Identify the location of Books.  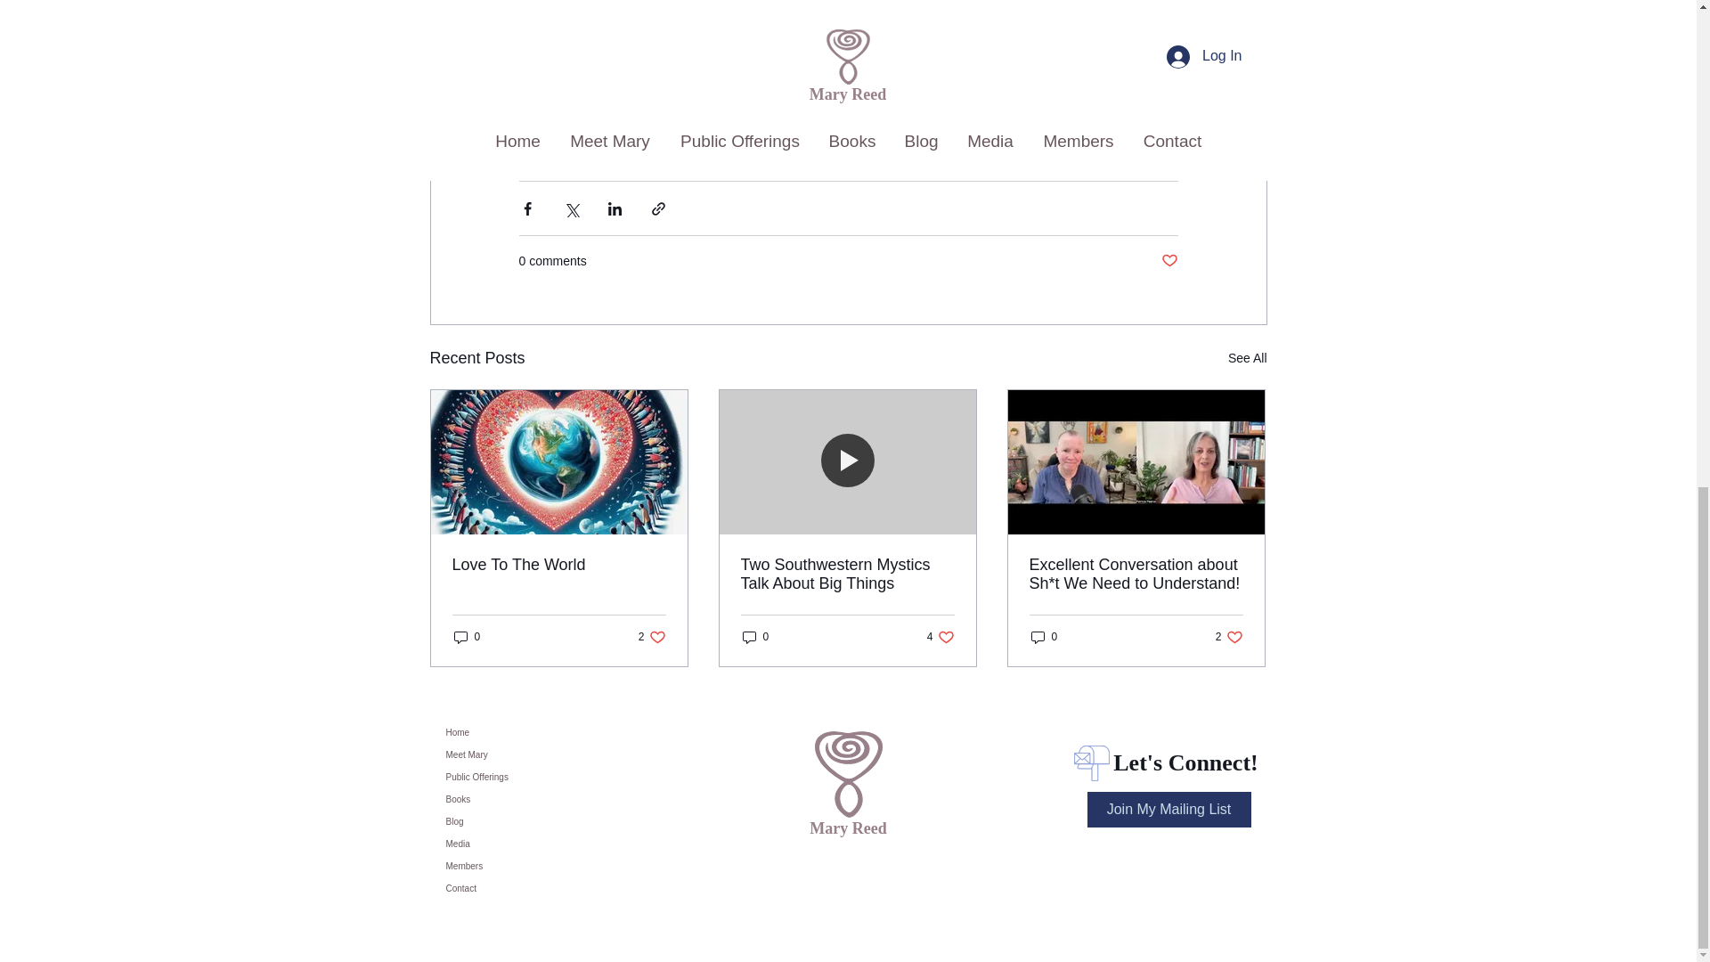
(940, 637).